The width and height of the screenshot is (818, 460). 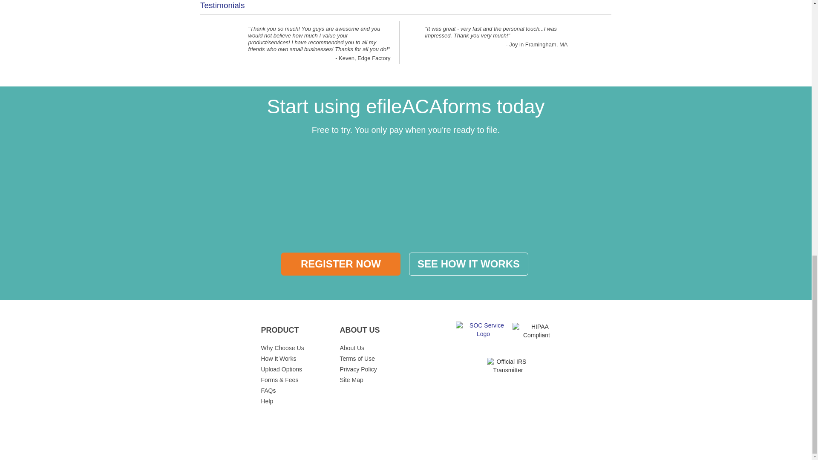 What do you see at coordinates (282, 348) in the screenshot?
I see `Why Choose Us` at bounding box center [282, 348].